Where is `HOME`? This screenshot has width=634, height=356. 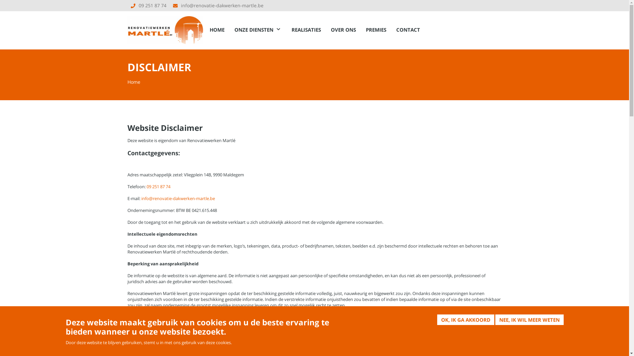
HOME is located at coordinates (217, 30).